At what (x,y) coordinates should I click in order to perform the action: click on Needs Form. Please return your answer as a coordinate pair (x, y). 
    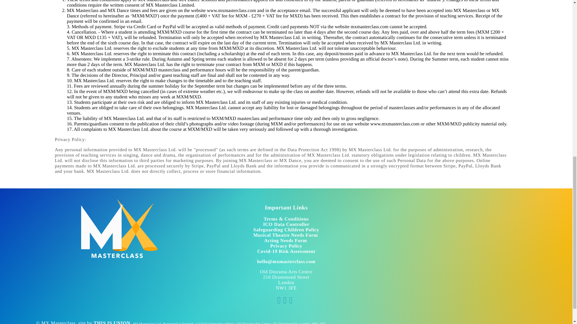
    Looking at the image, I should click on (304, 235).